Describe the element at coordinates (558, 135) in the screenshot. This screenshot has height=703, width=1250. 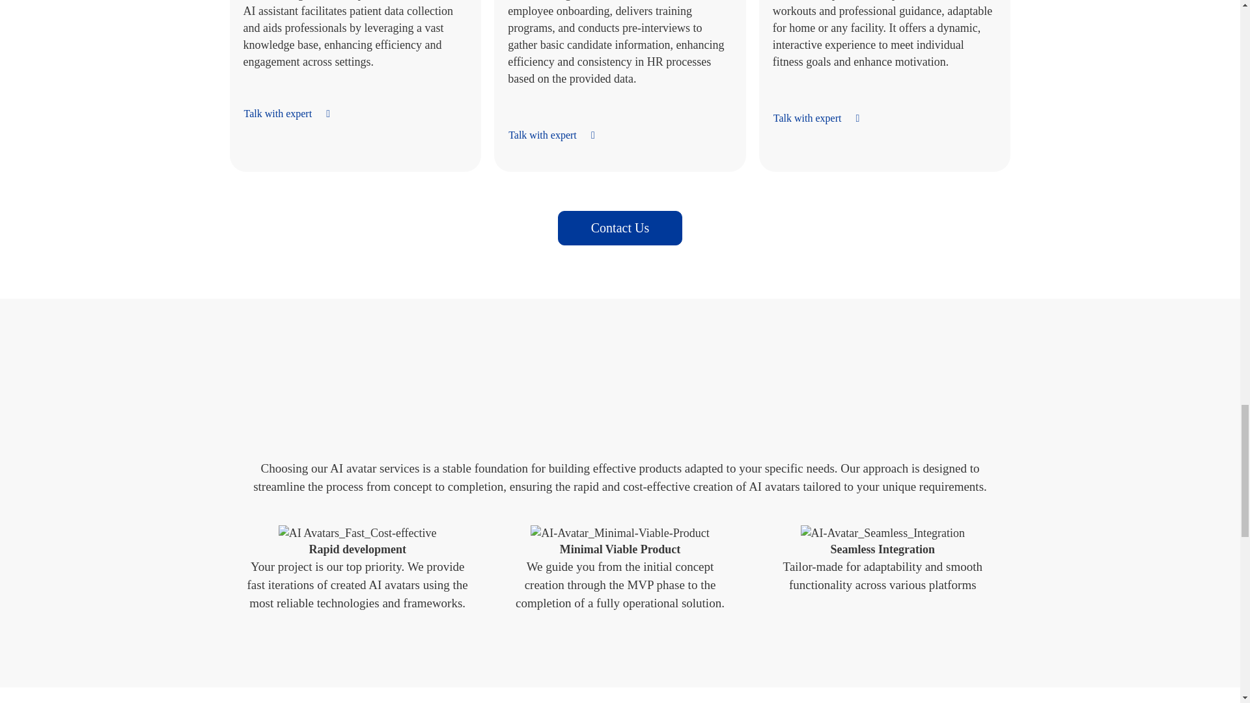
I see `Talk with expert` at that location.